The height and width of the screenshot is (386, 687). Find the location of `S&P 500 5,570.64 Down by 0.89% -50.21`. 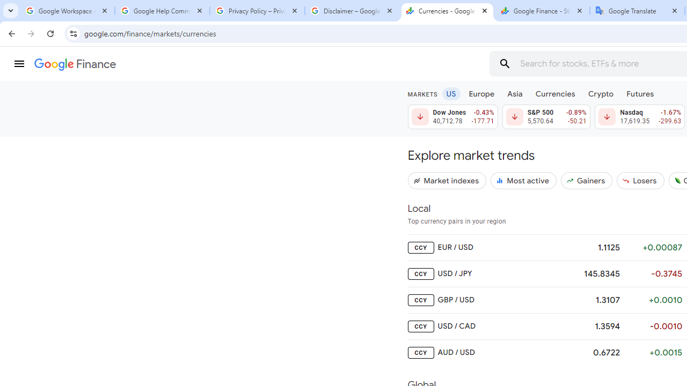

S&P 500 5,570.64 Down by 0.89% -50.21 is located at coordinates (546, 117).